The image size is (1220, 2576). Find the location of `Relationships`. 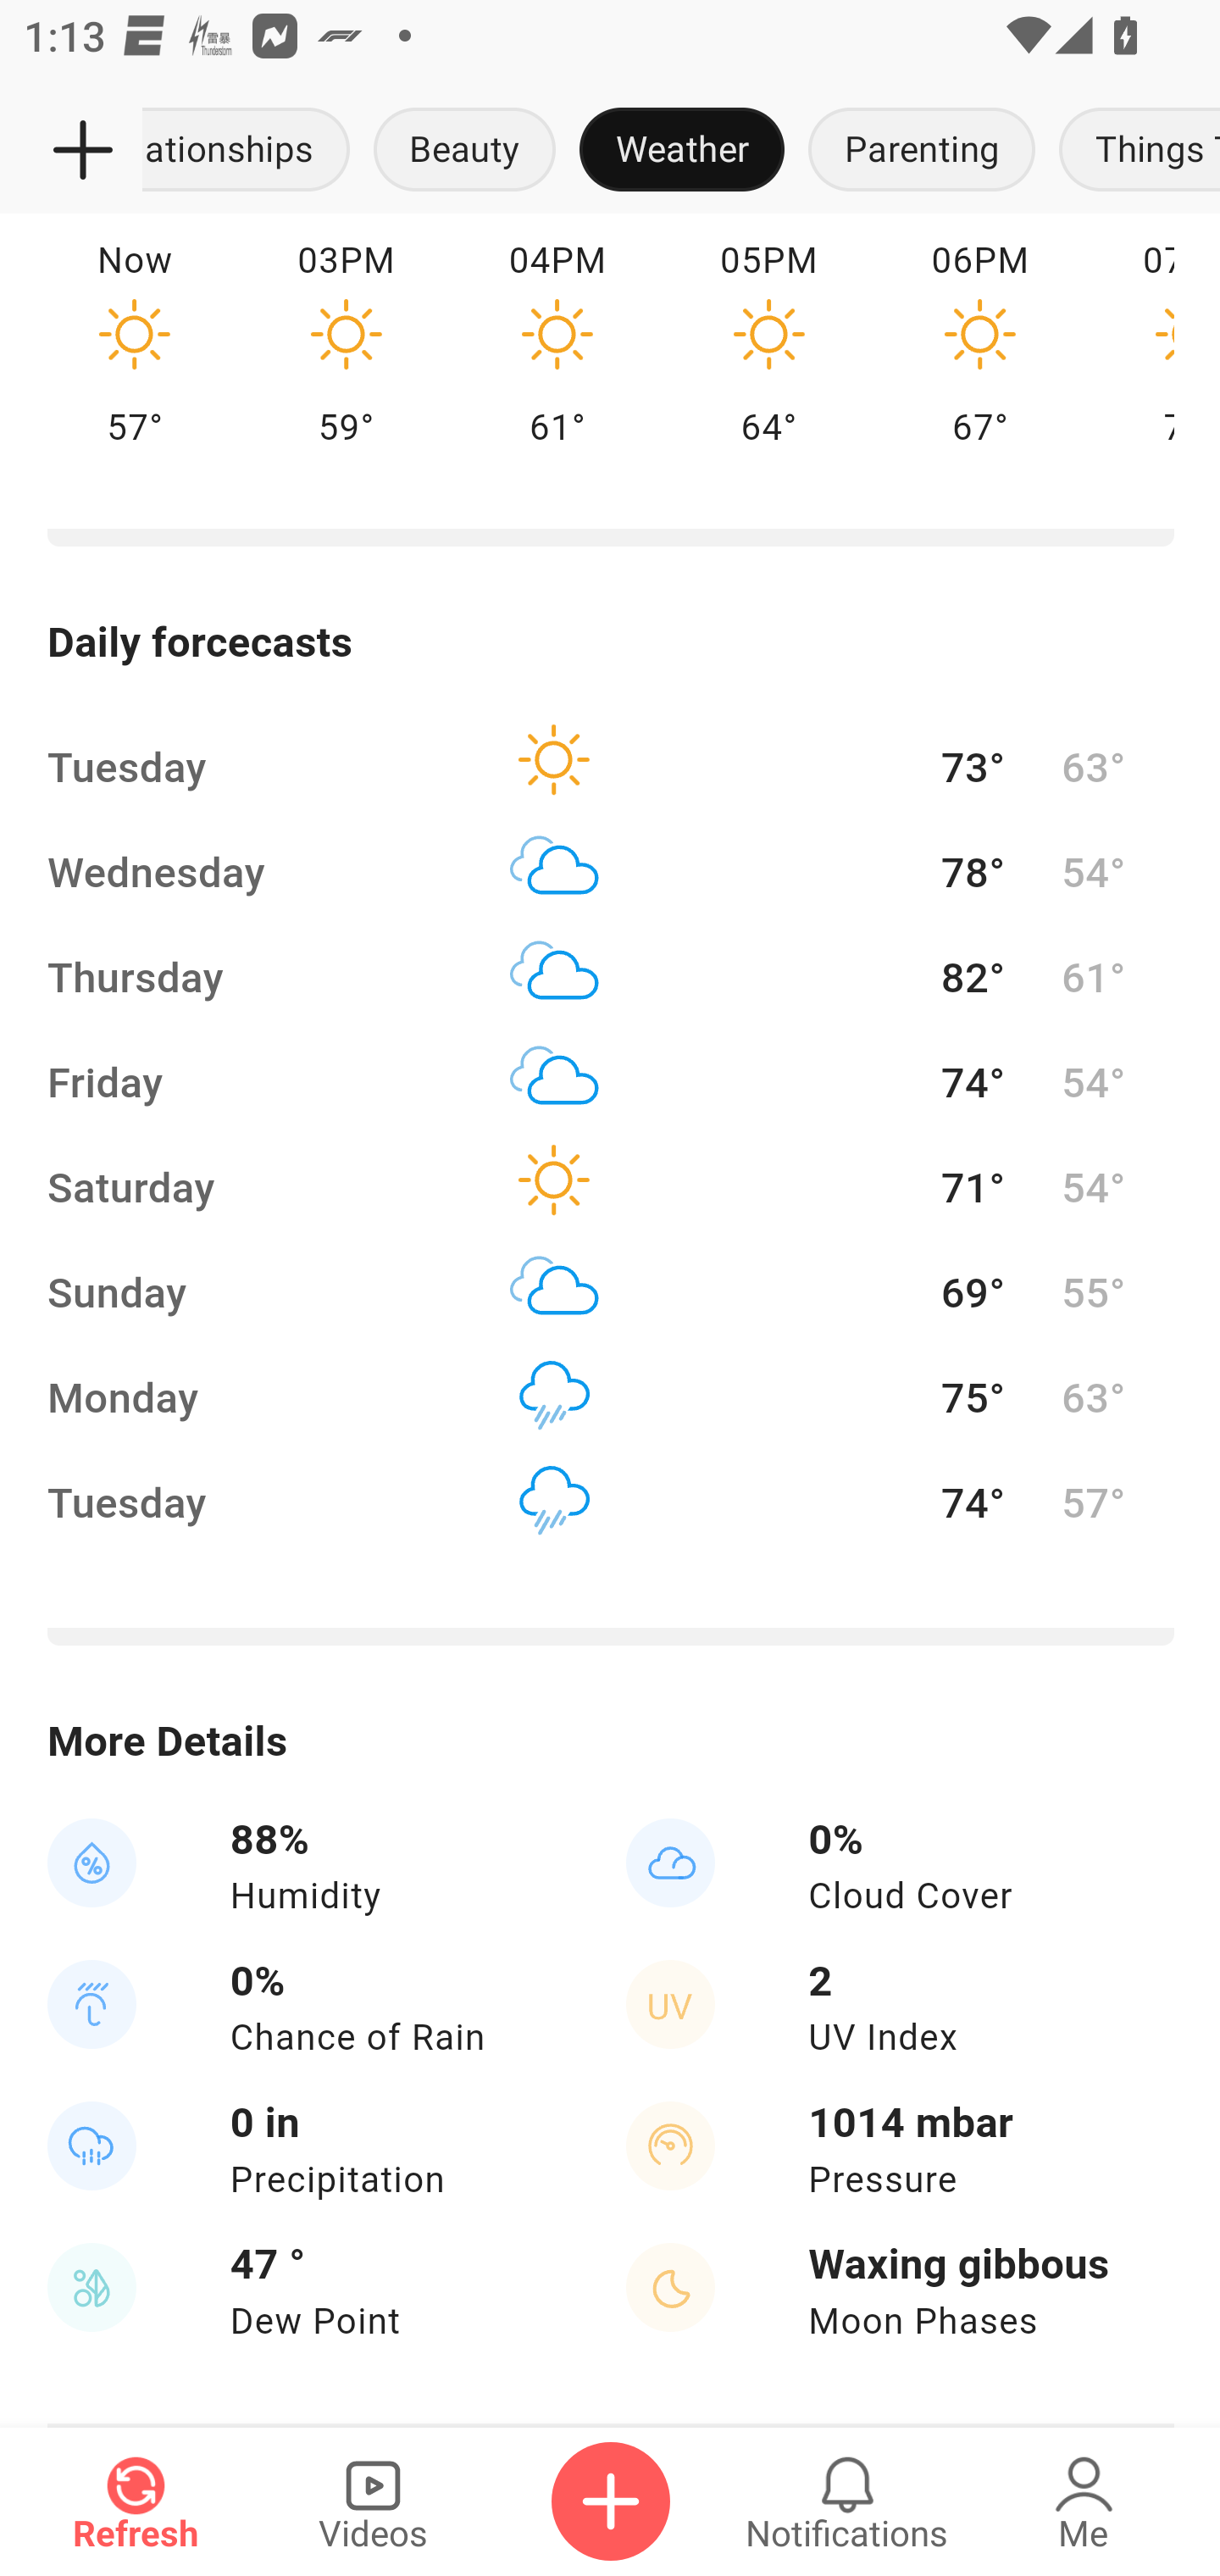

Relationships is located at coordinates (252, 151).